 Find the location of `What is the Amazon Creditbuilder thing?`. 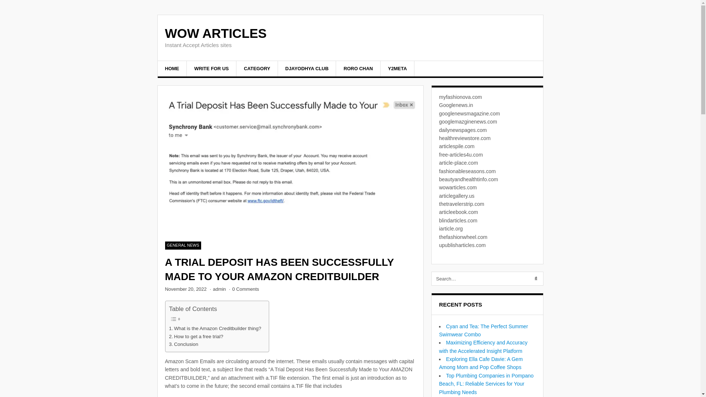

What is the Amazon Creditbuilder thing? is located at coordinates (215, 328).